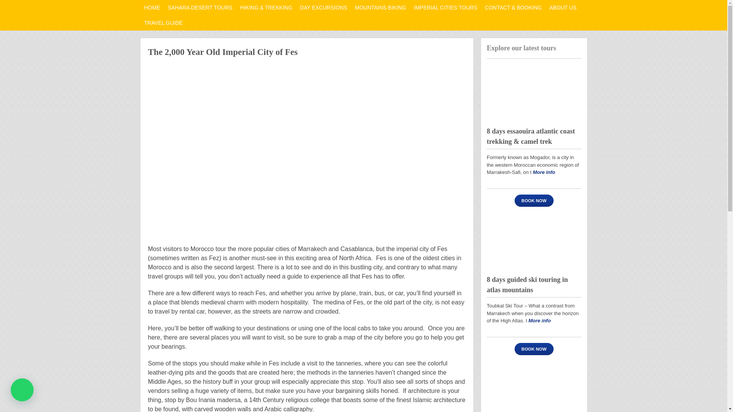  What do you see at coordinates (534, 349) in the screenshot?
I see `BOOK NOW` at bounding box center [534, 349].